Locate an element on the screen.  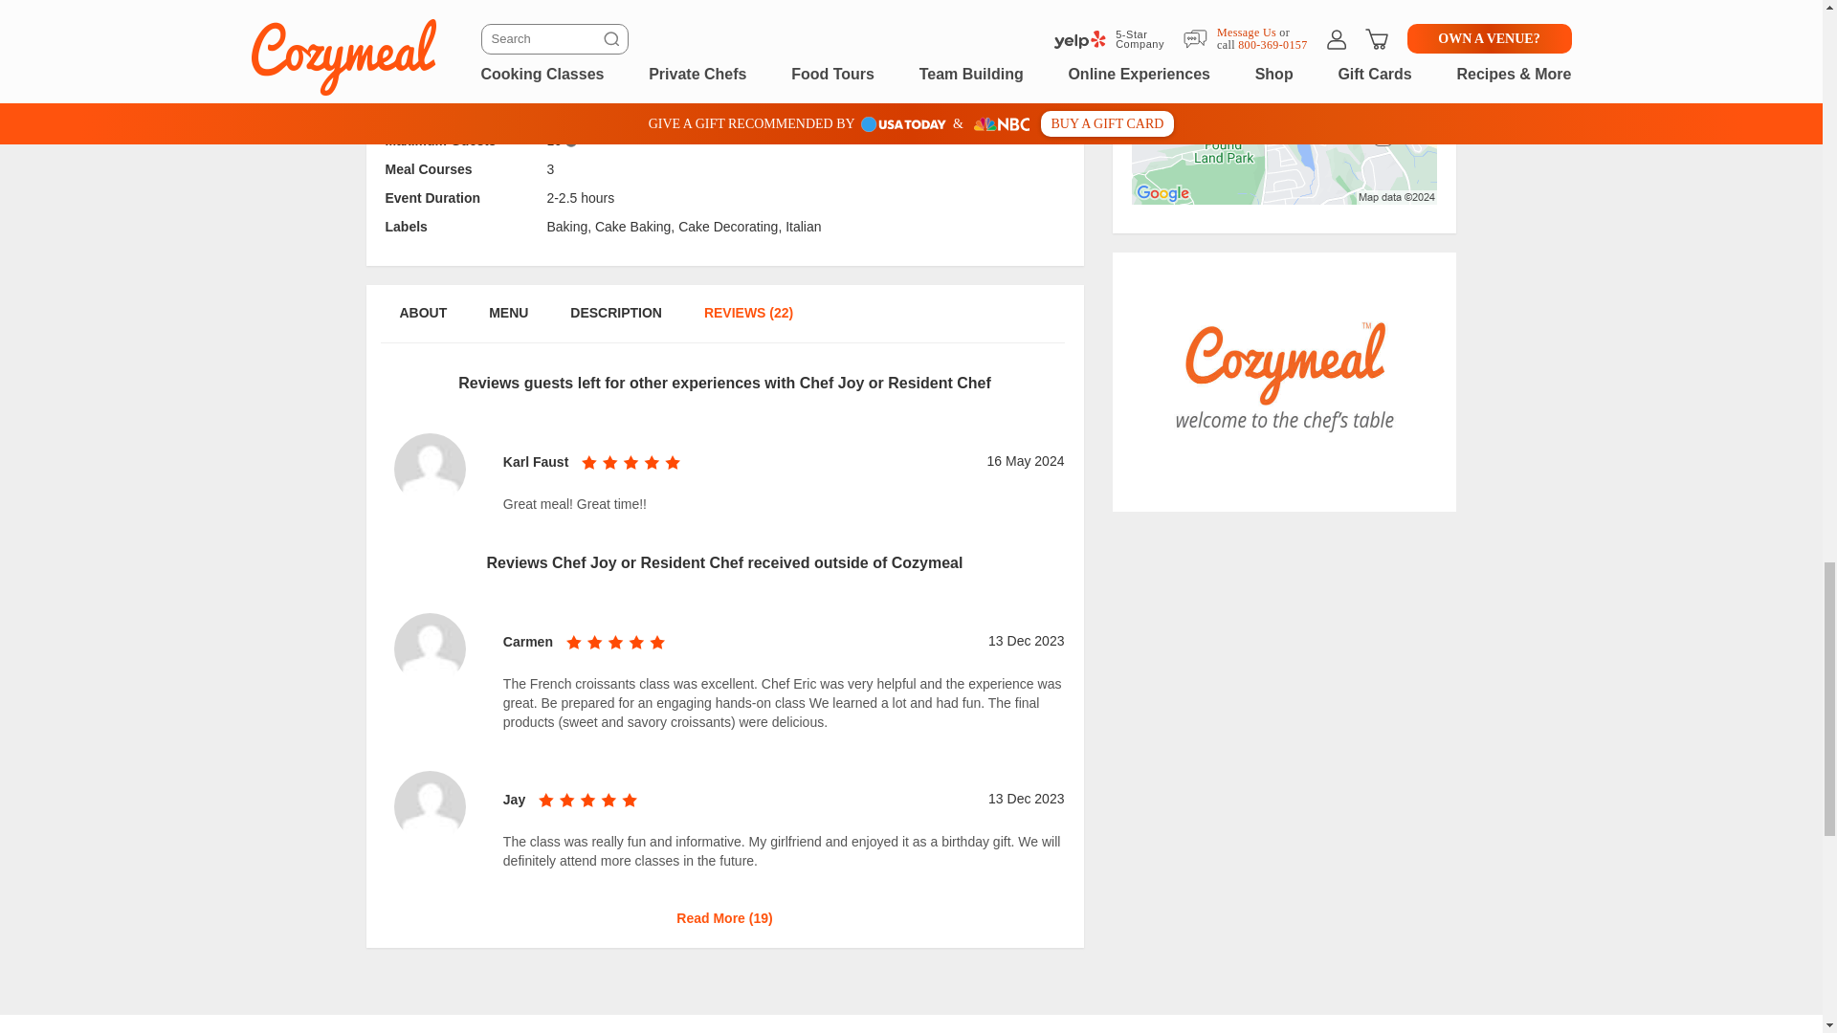
ABOUT is located at coordinates (422, 322).